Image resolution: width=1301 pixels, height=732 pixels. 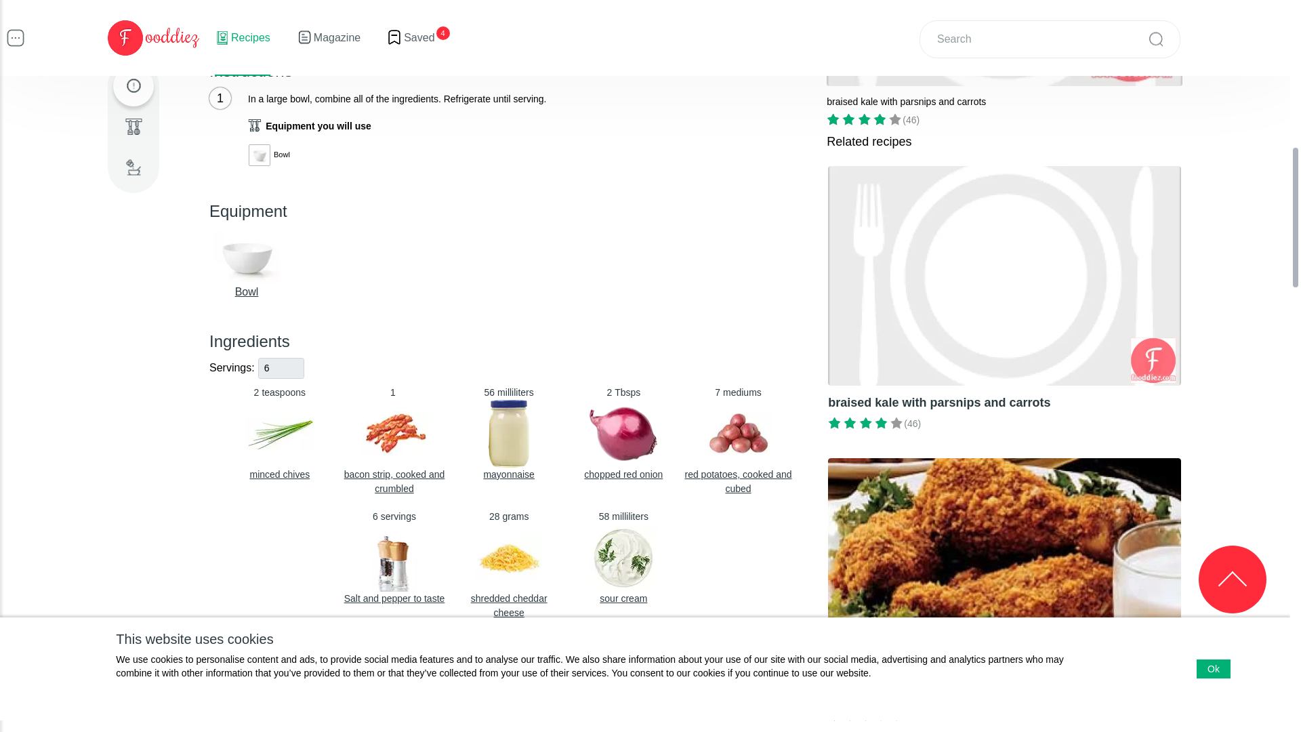 What do you see at coordinates (133, 85) in the screenshot?
I see `Ingredients` at bounding box center [133, 85].